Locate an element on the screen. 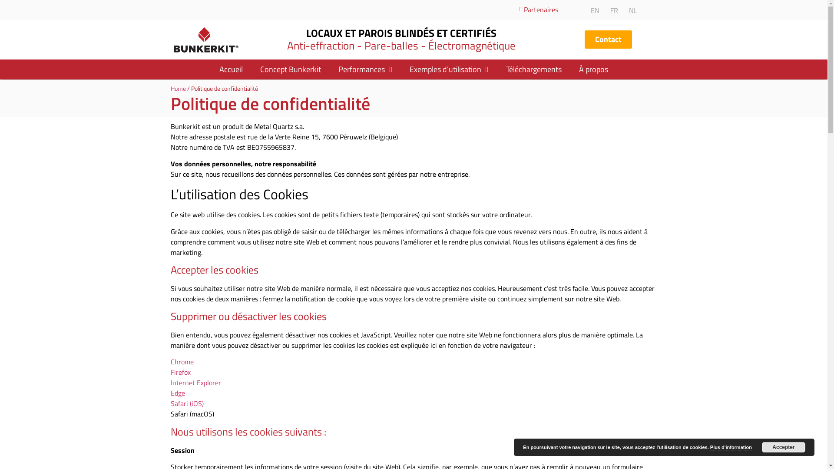 This screenshot has height=469, width=834. Firefox is located at coordinates (180, 372).